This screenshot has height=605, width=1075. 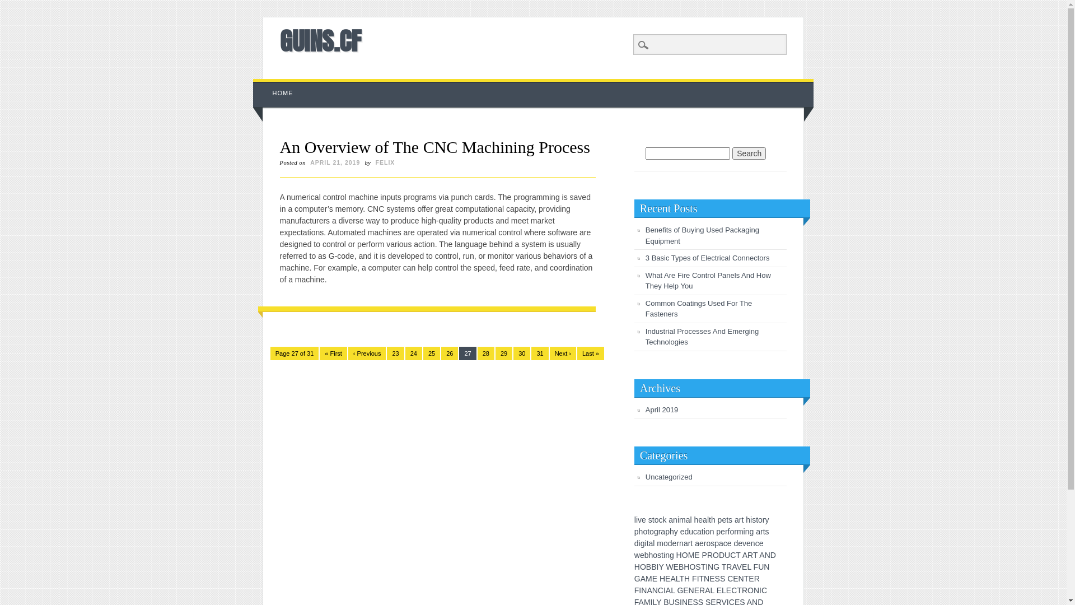 What do you see at coordinates (723, 532) in the screenshot?
I see `e` at bounding box center [723, 532].